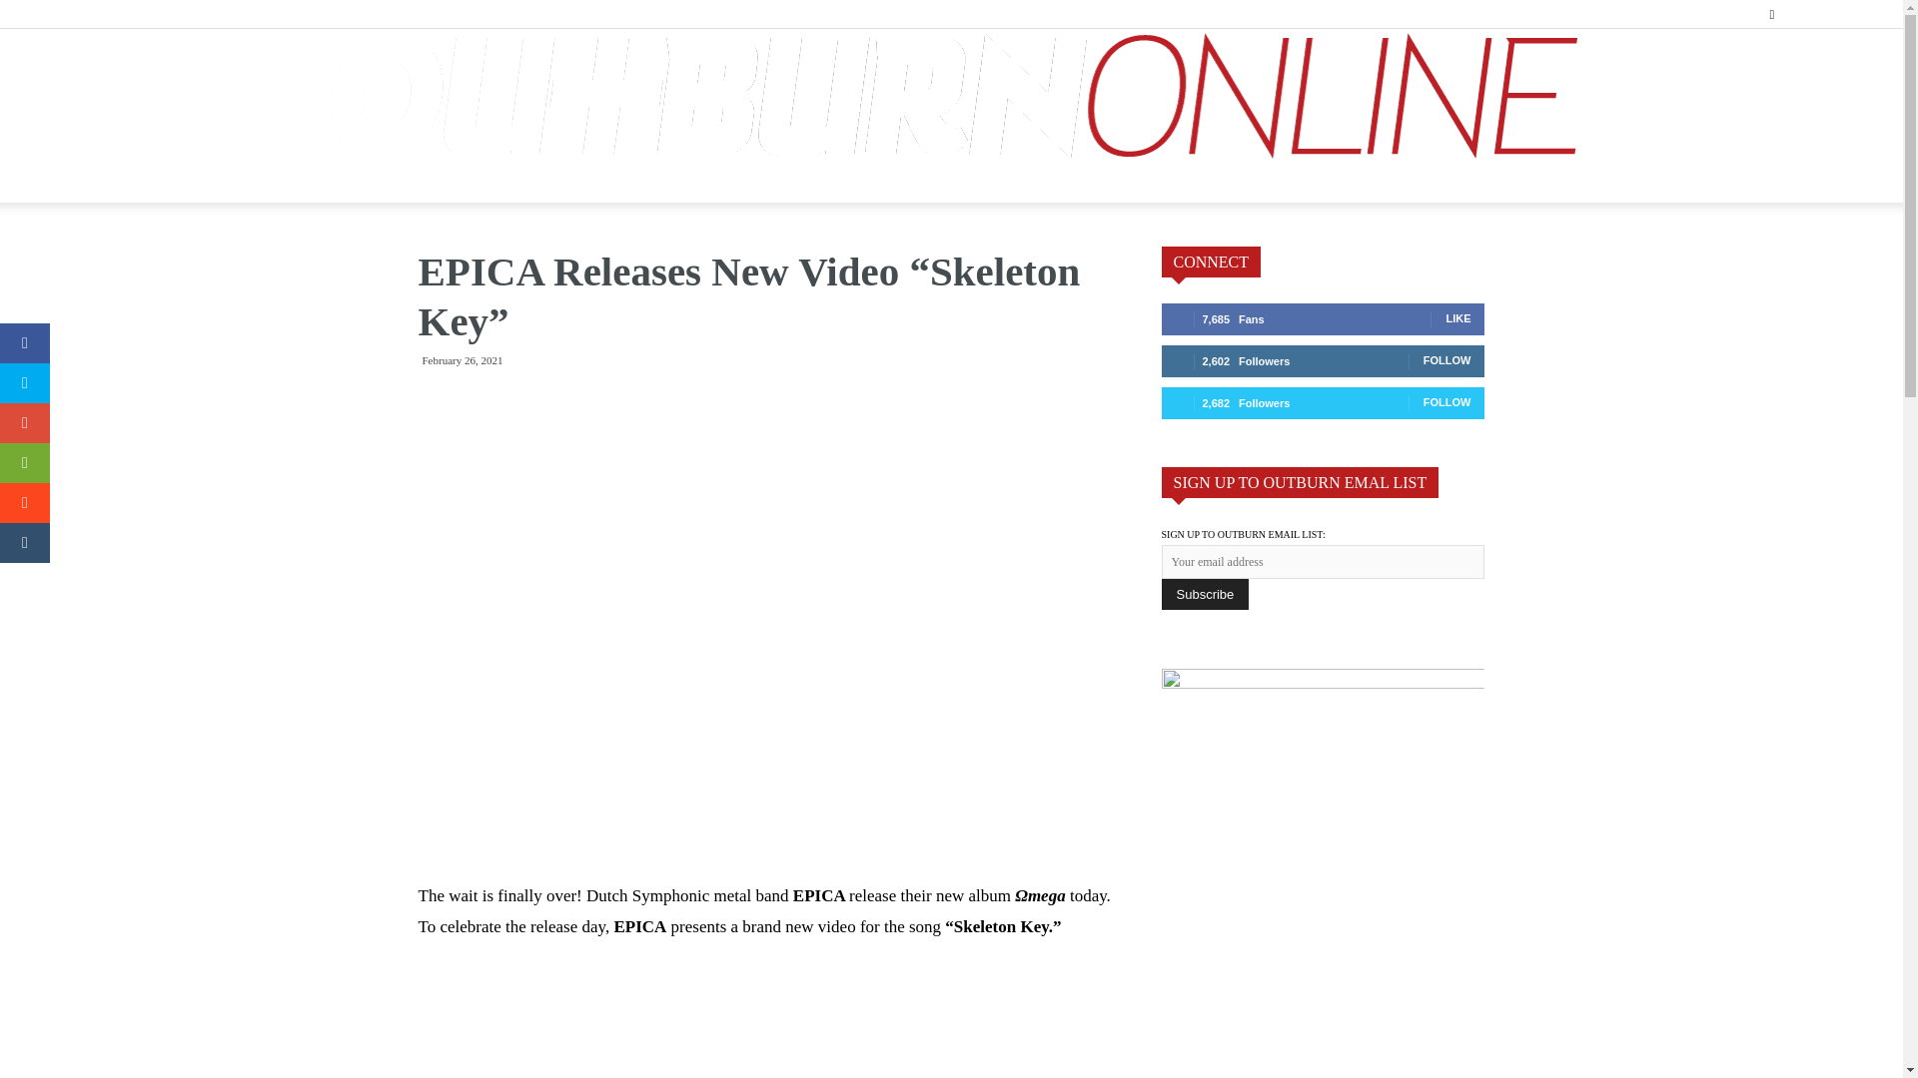 The height and width of the screenshot is (1078, 1918). What do you see at coordinates (1204, 594) in the screenshot?
I see `Subscribe` at bounding box center [1204, 594].